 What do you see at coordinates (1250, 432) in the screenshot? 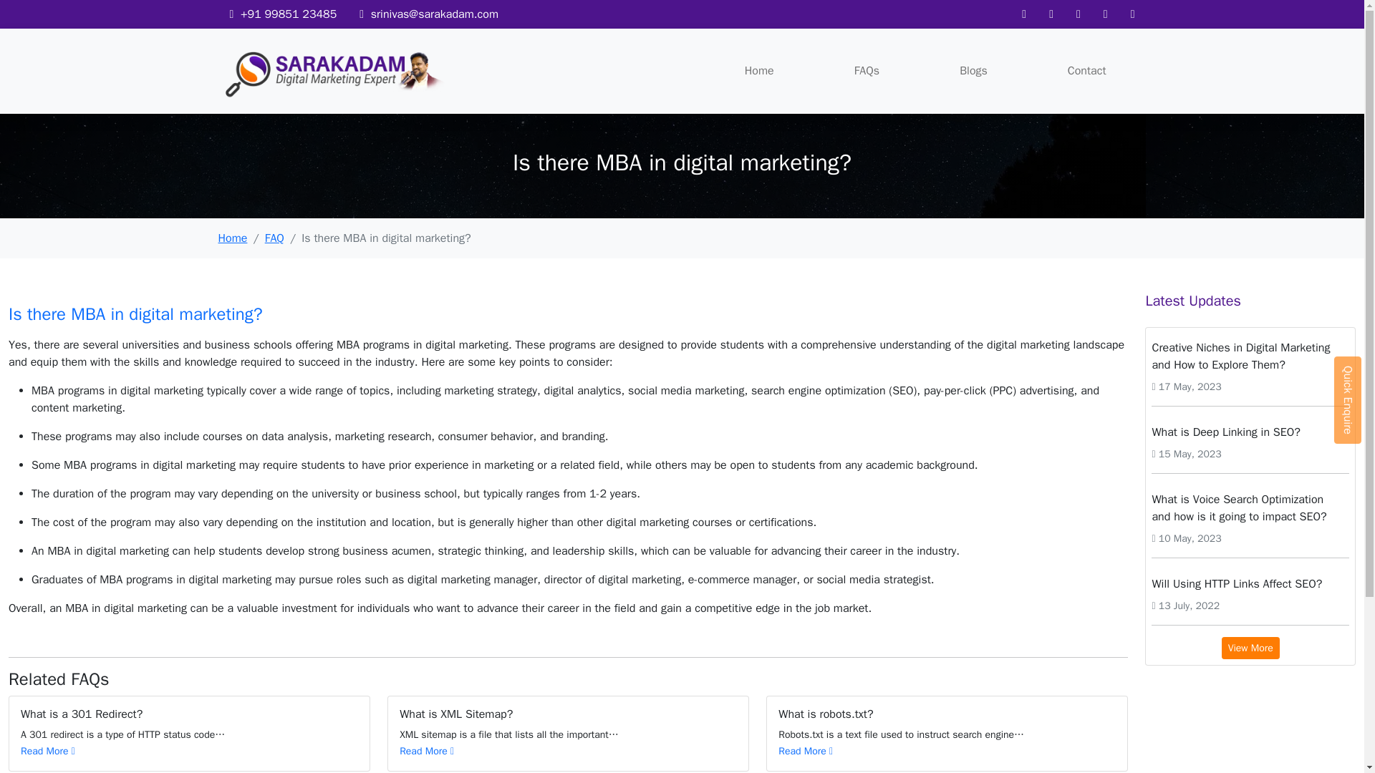
I see `What is Deep Linking in SEO?` at bounding box center [1250, 432].